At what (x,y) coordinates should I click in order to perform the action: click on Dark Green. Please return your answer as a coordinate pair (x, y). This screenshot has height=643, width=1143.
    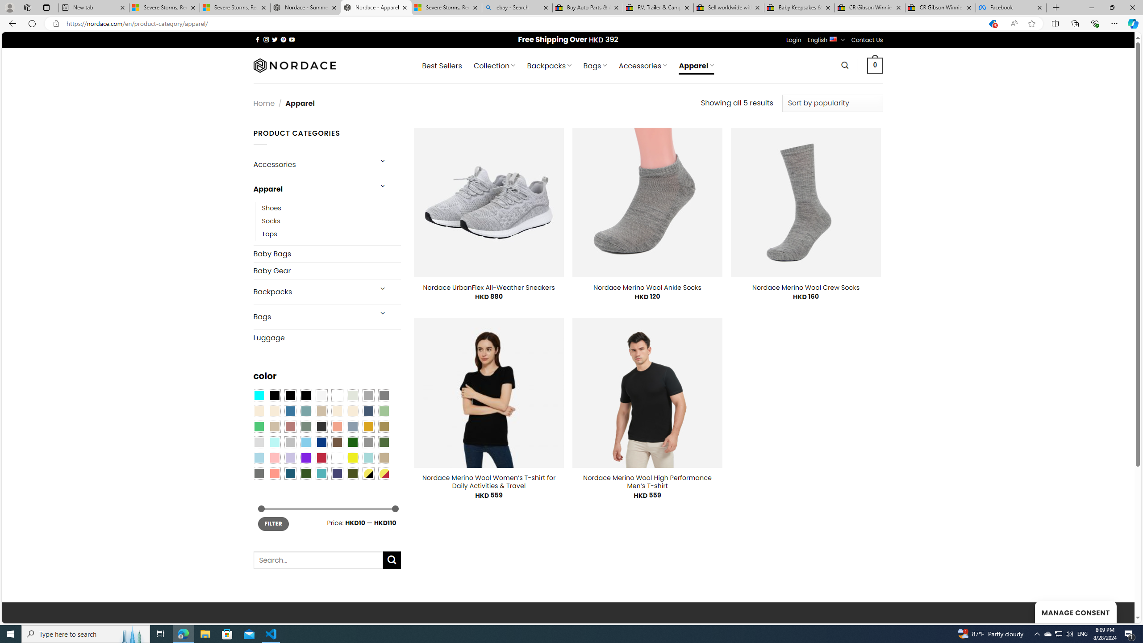
    Looking at the image, I should click on (353, 442).